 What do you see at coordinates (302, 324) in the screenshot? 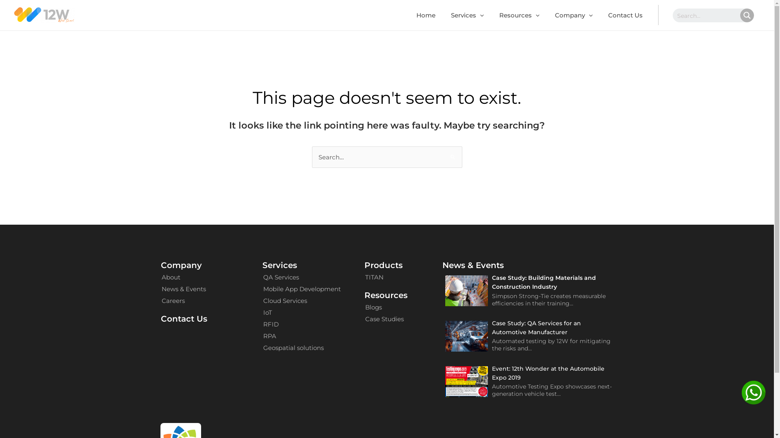
I see `RFID` at bounding box center [302, 324].